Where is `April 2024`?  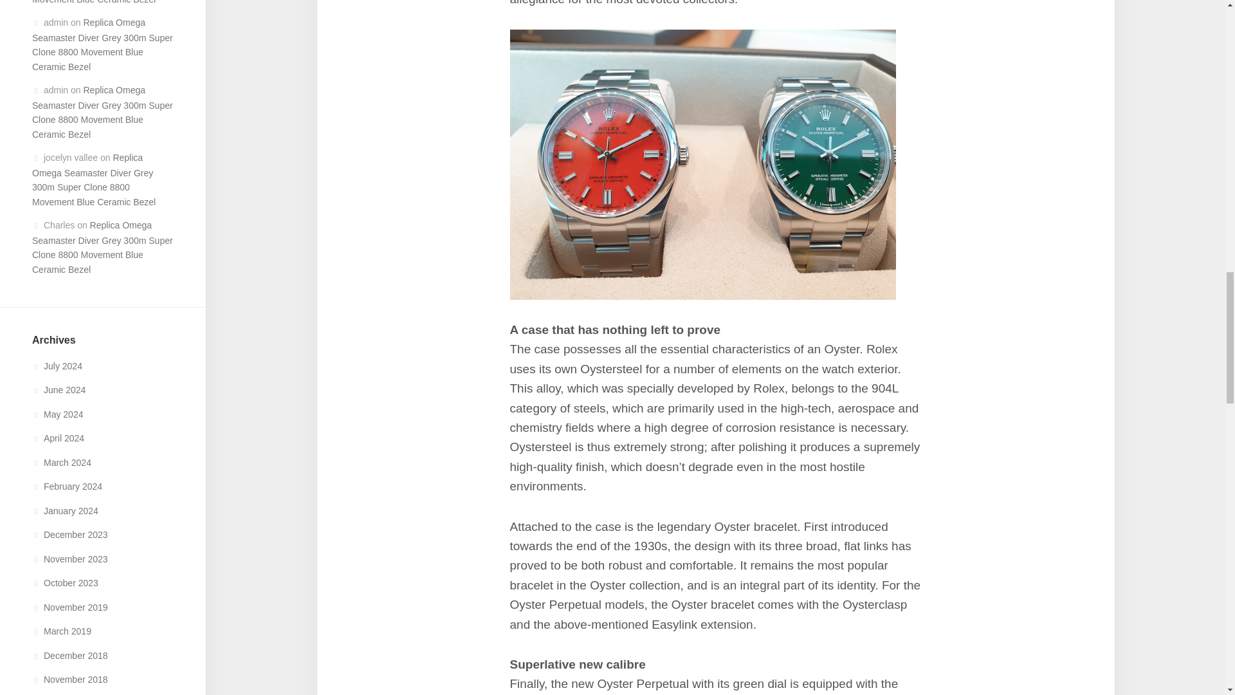 April 2024 is located at coordinates (58, 438).